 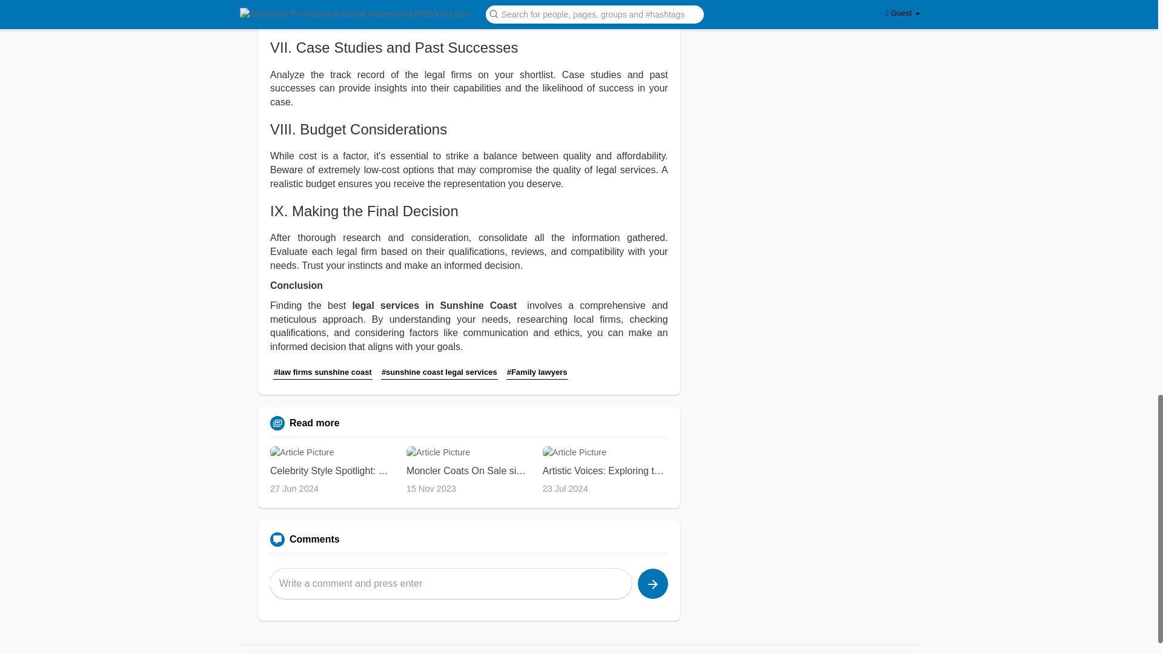 What do you see at coordinates (652, 584) in the screenshot?
I see `Post` at bounding box center [652, 584].